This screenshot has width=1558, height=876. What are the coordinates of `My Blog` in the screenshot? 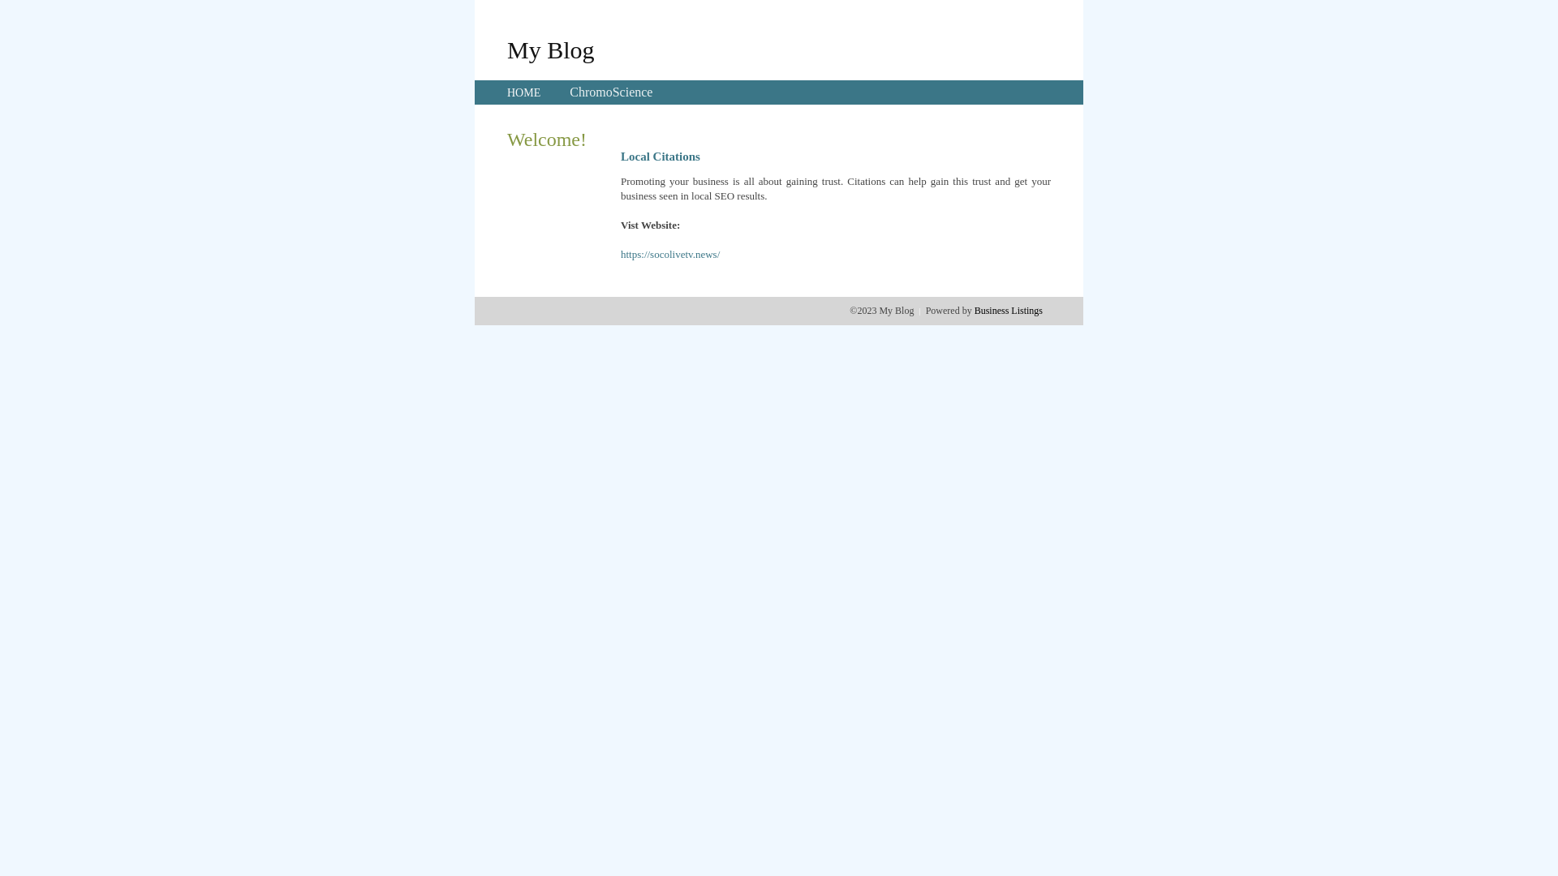 It's located at (551, 49).